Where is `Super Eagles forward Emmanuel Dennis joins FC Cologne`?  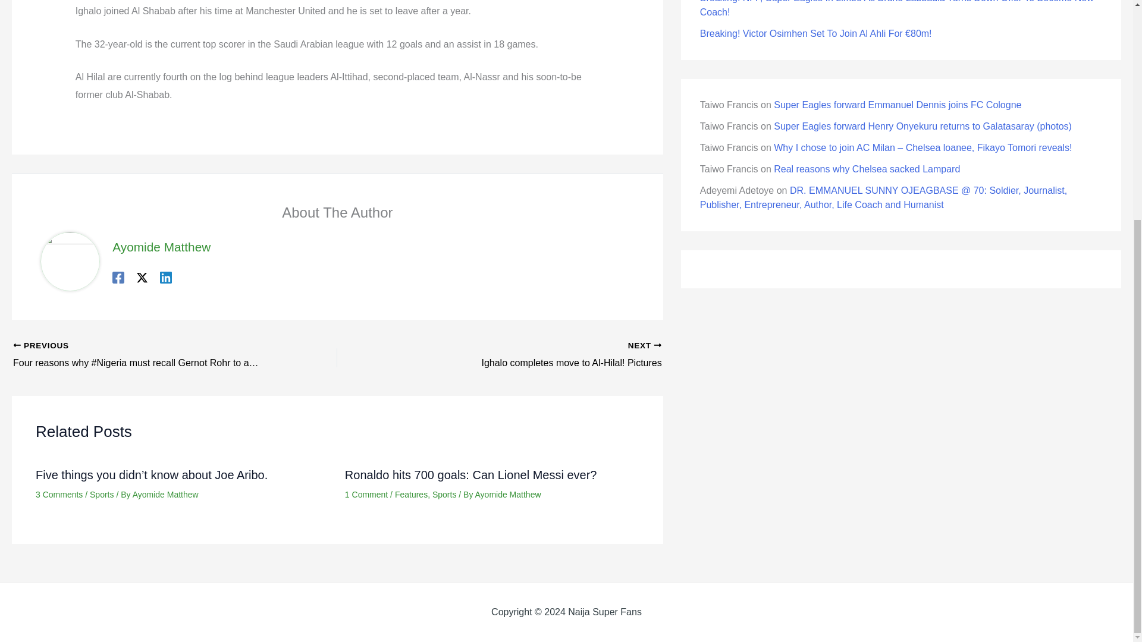
Super Eagles forward Emmanuel Dennis joins FC Cologne is located at coordinates (165, 495).